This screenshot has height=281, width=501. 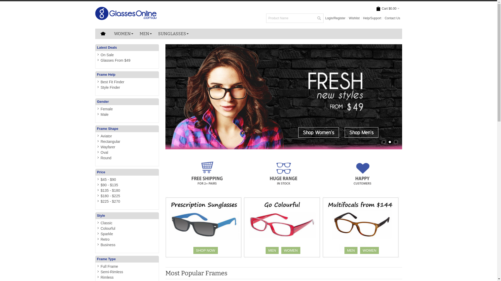 I want to click on 3, so click(x=396, y=142).